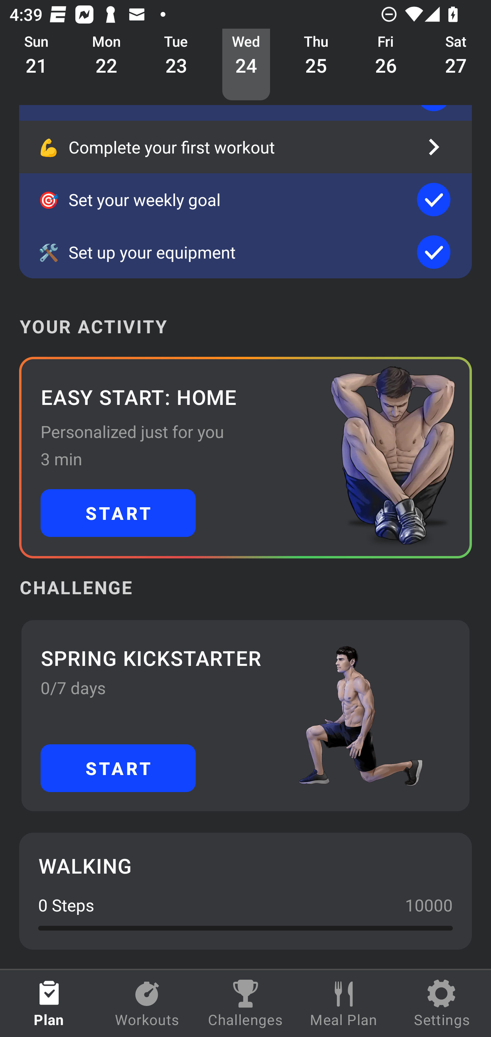 This screenshot has height=1037, width=491. What do you see at coordinates (36, 65) in the screenshot?
I see `Sun 21` at bounding box center [36, 65].